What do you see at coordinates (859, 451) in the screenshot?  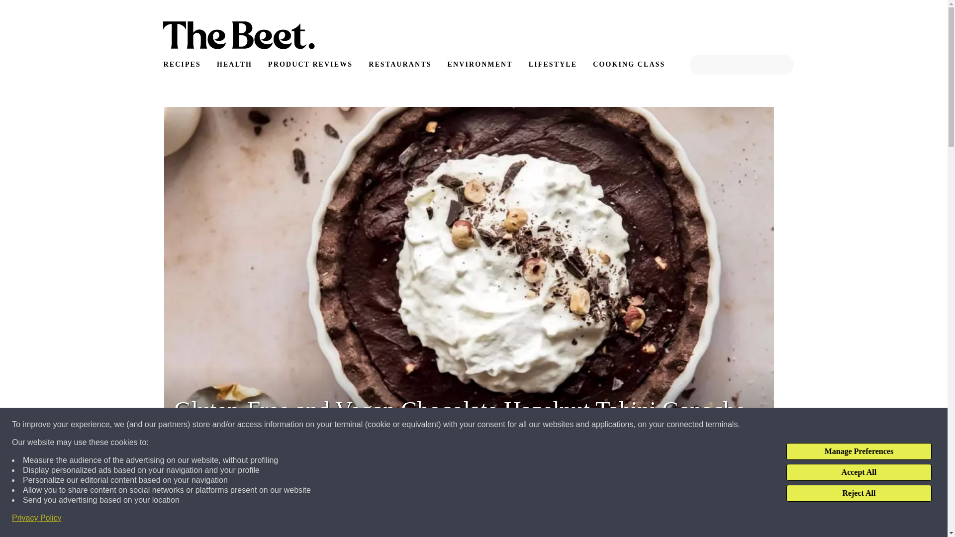 I see `Manage Preferences` at bounding box center [859, 451].